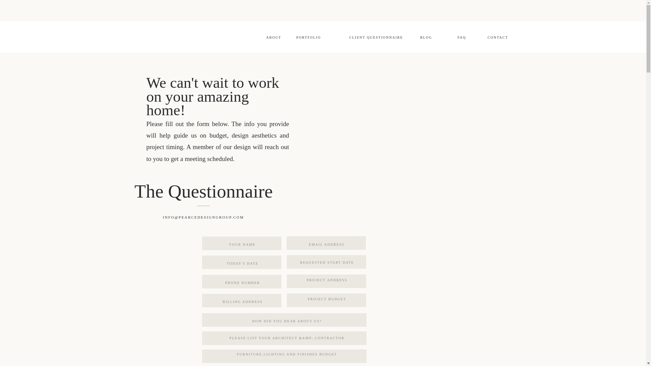  What do you see at coordinates (269, 37) in the screenshot?
I see `ABOUT` at bounding box center [269, 37].